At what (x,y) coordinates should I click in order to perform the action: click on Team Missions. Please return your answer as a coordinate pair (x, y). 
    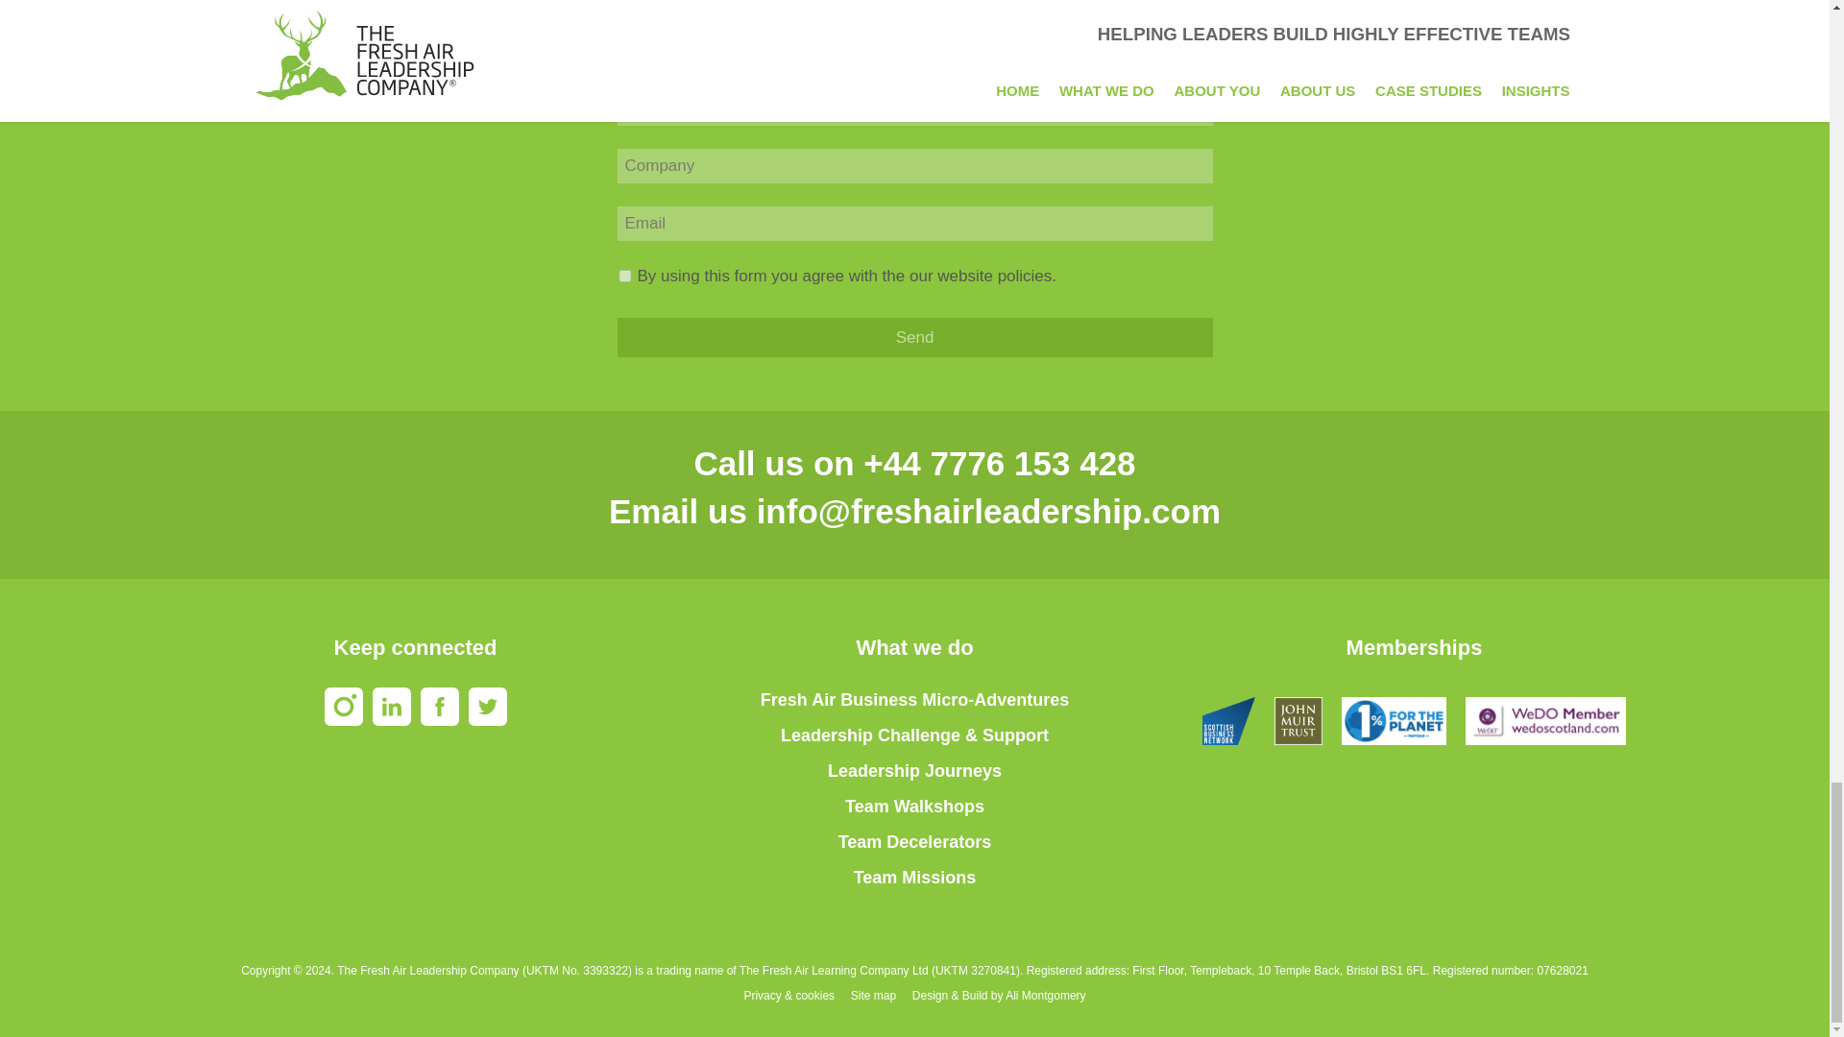
    Looking at the image, I should click on (914, 878).